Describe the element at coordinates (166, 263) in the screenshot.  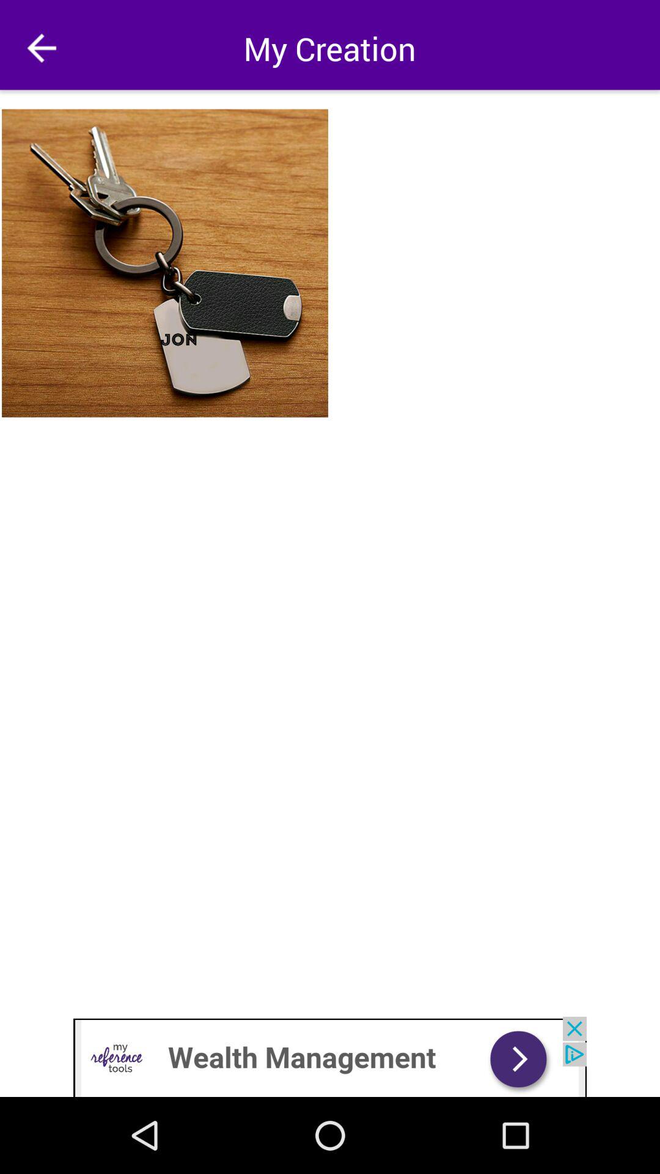
I see `key image` at that location.